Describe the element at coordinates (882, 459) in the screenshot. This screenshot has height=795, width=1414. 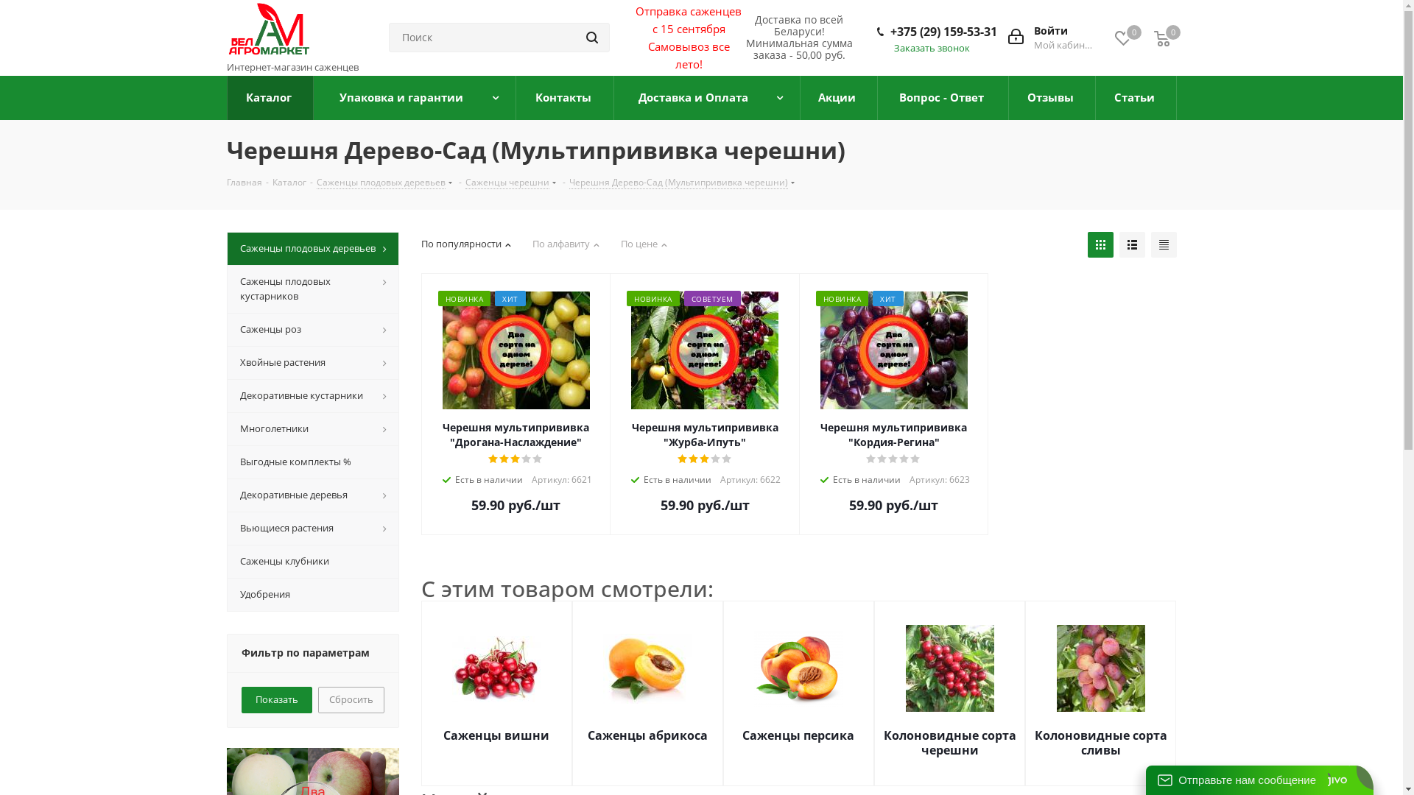
I see `2` at that location.